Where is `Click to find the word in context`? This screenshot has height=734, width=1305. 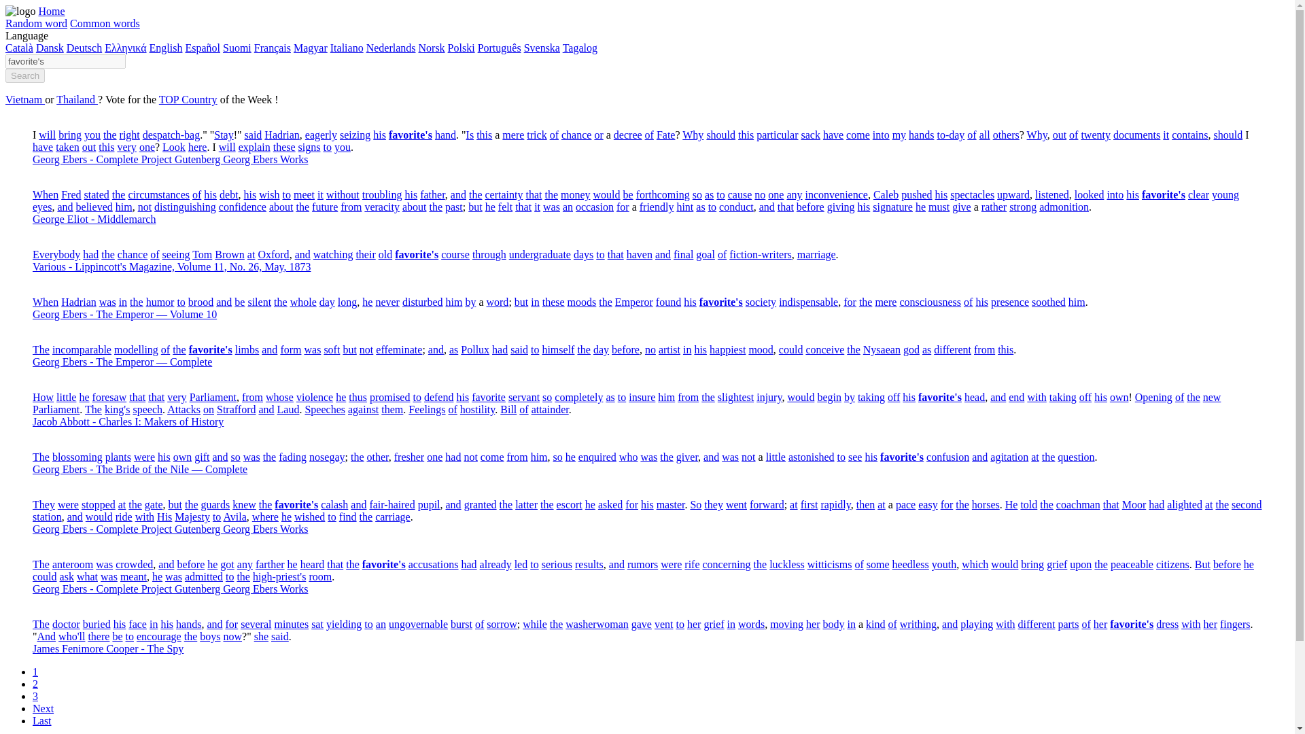 Click to find the word in context is located at coordinates (355, 135).